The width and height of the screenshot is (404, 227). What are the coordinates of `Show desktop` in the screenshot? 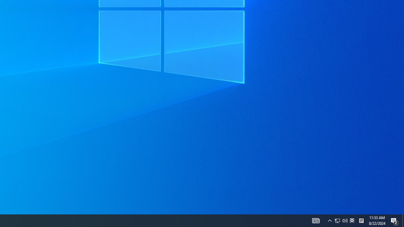 It's located at (395, 221).